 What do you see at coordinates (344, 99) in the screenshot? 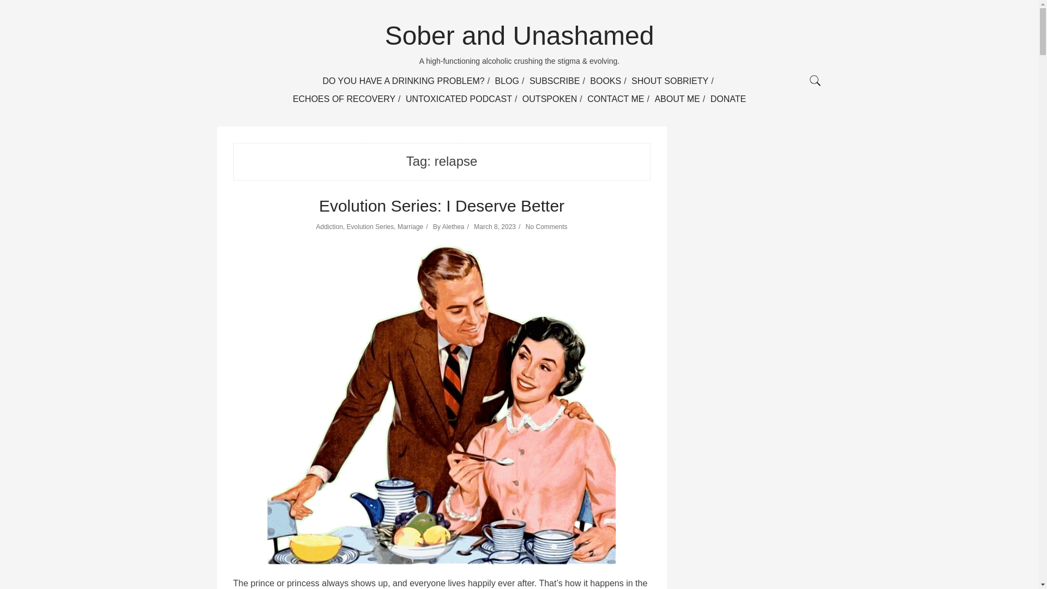
I see `ECHOES OF RECOVERY` at bounding box center [344, 99].